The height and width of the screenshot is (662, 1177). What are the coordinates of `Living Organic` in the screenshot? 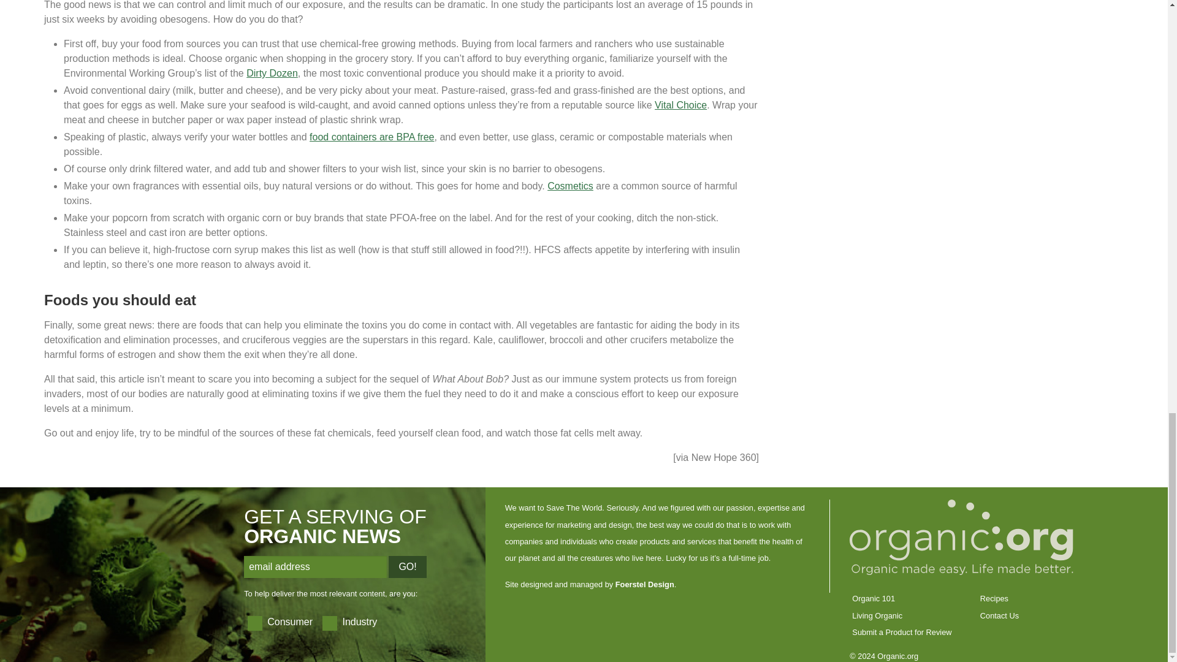 It's located at (877, 615).